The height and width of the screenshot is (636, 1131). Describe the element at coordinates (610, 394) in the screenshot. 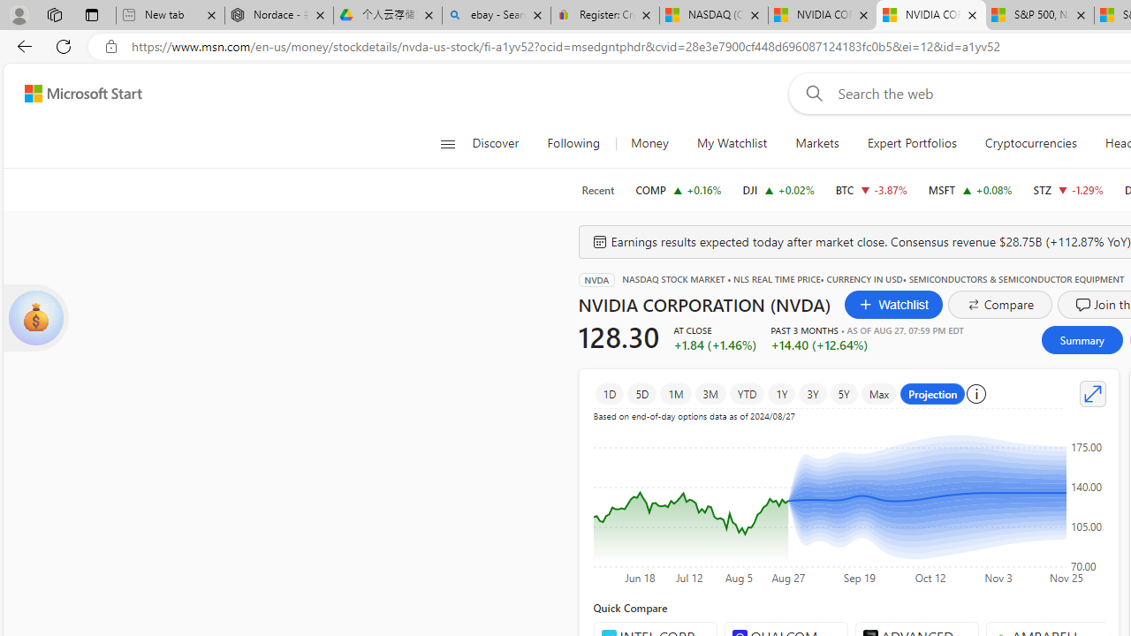

I see `1D` at that location.